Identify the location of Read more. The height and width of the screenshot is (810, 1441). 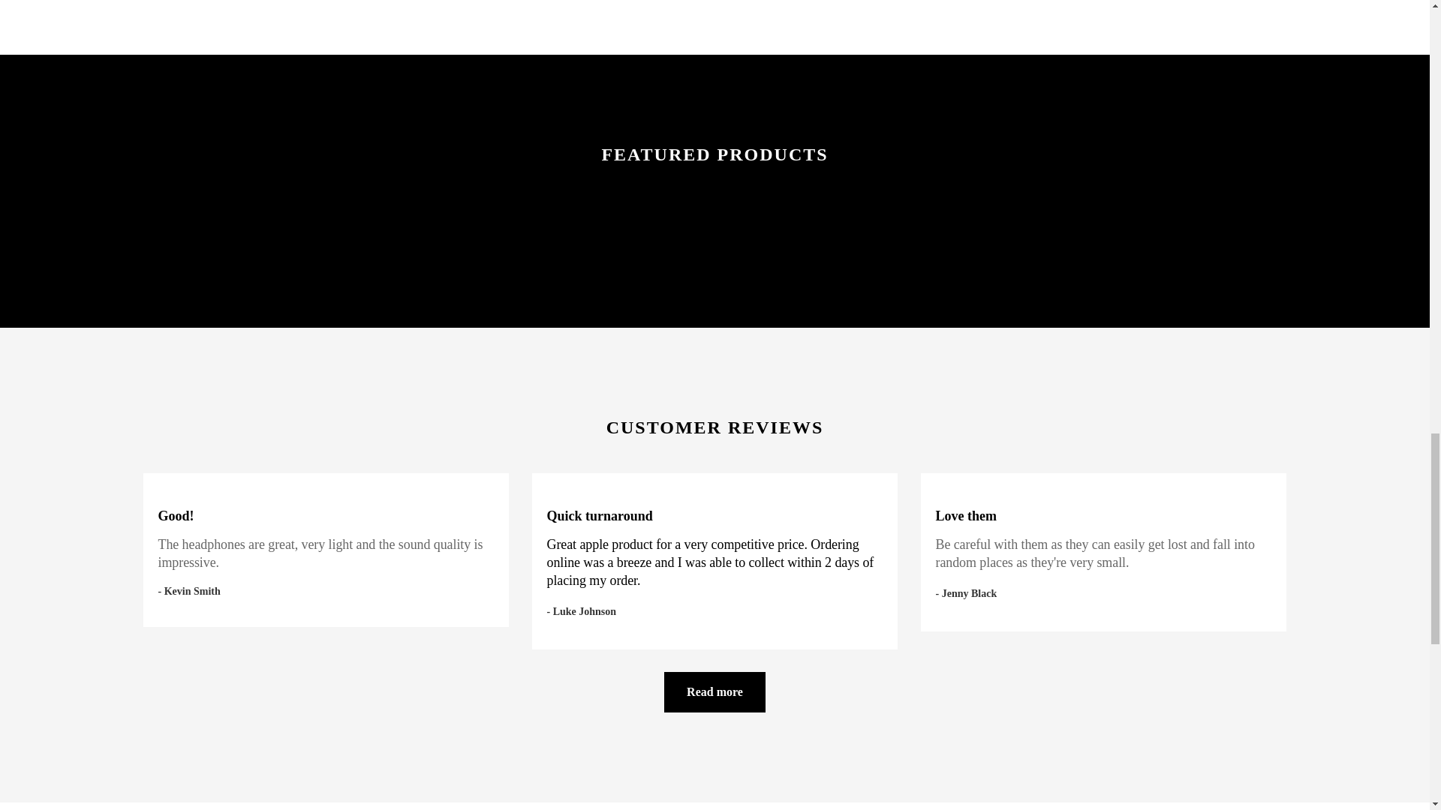
(714, 692).